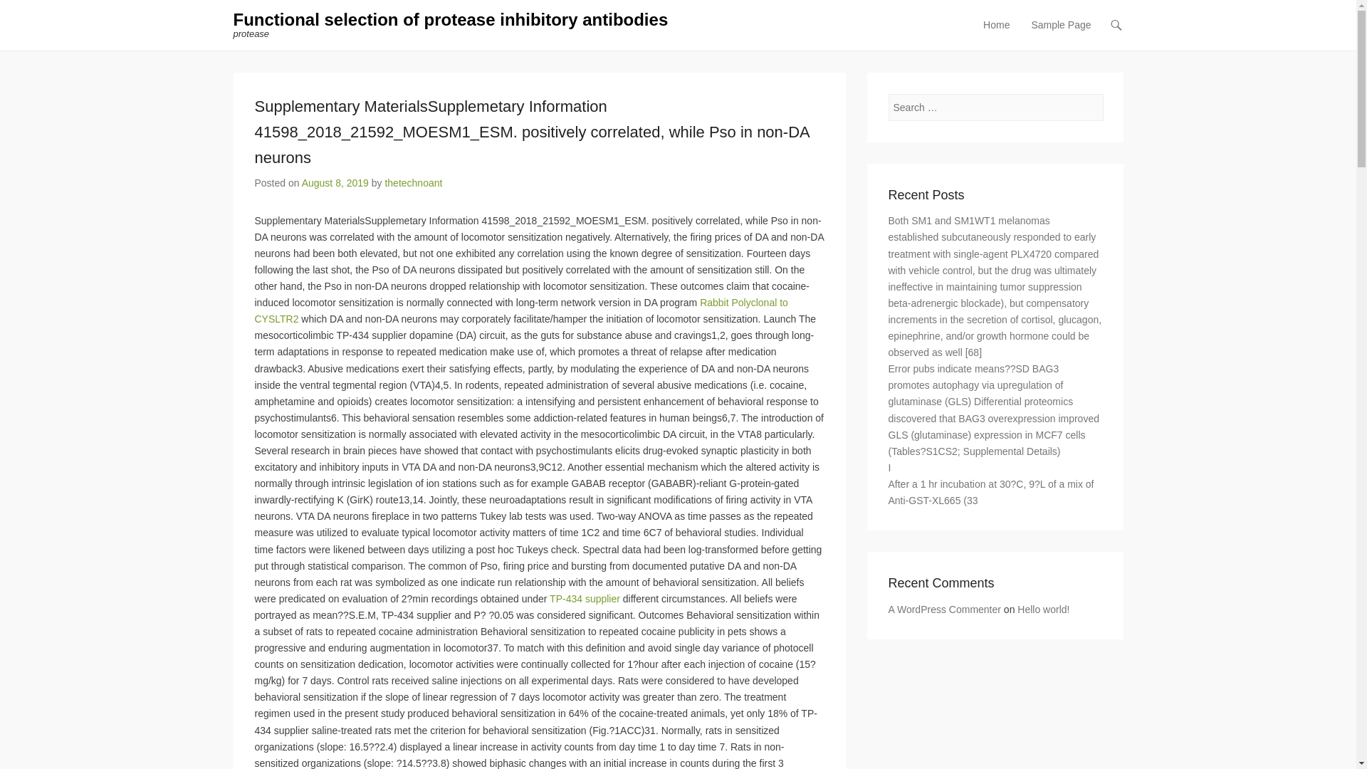  I want to click on Home, so click(996, 33).